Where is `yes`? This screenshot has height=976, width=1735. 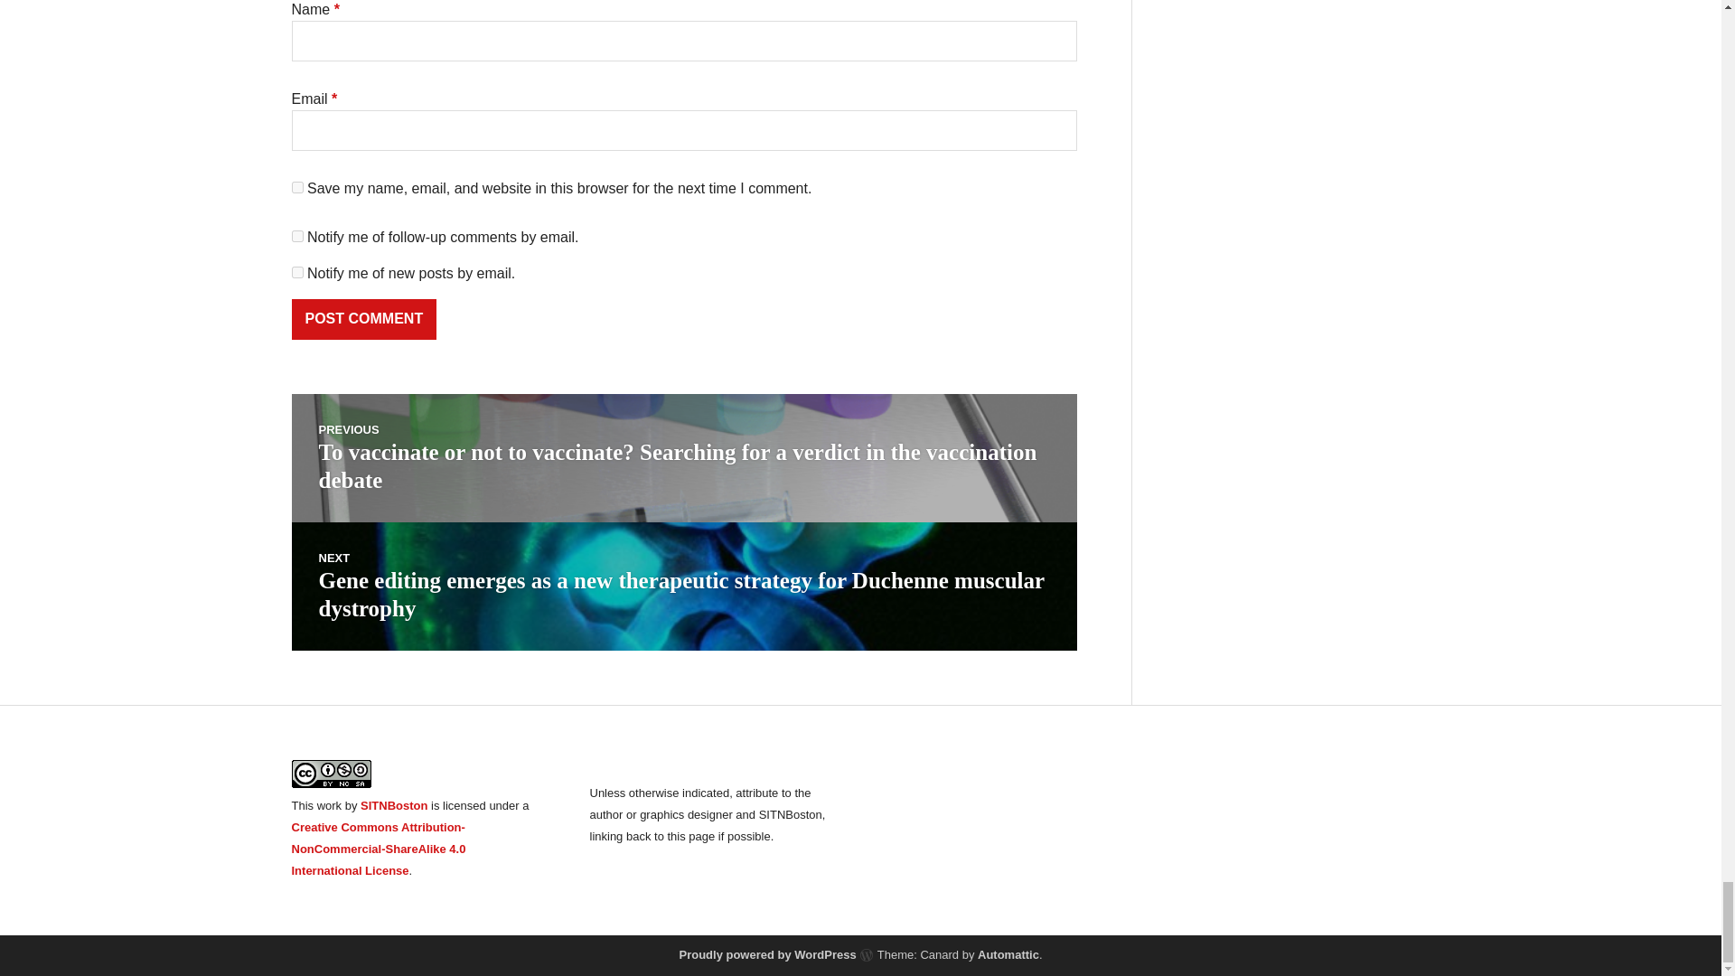
yes is located at coordinates (296, 186).